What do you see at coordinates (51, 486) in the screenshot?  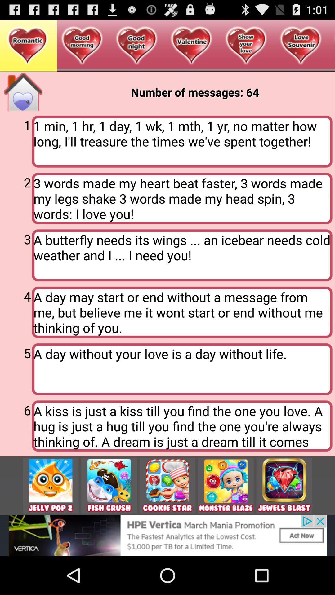 I see `ask advertisement selection` at bounding box center [51, 486].